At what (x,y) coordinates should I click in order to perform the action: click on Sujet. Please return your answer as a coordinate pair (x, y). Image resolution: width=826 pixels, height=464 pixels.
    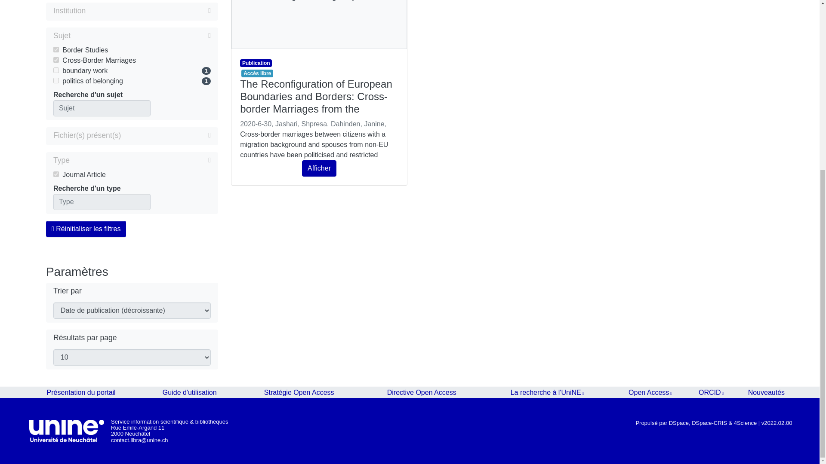
    Looking at the image, I should click on (132, 37).